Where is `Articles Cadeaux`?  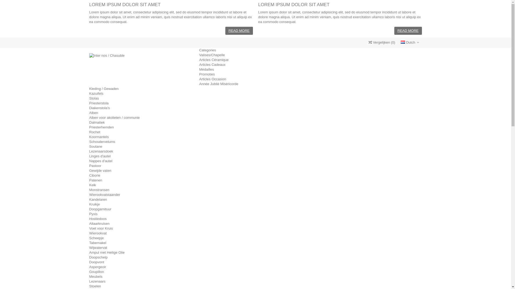 Articles Cadeaux is located at coordinates (212, 65).